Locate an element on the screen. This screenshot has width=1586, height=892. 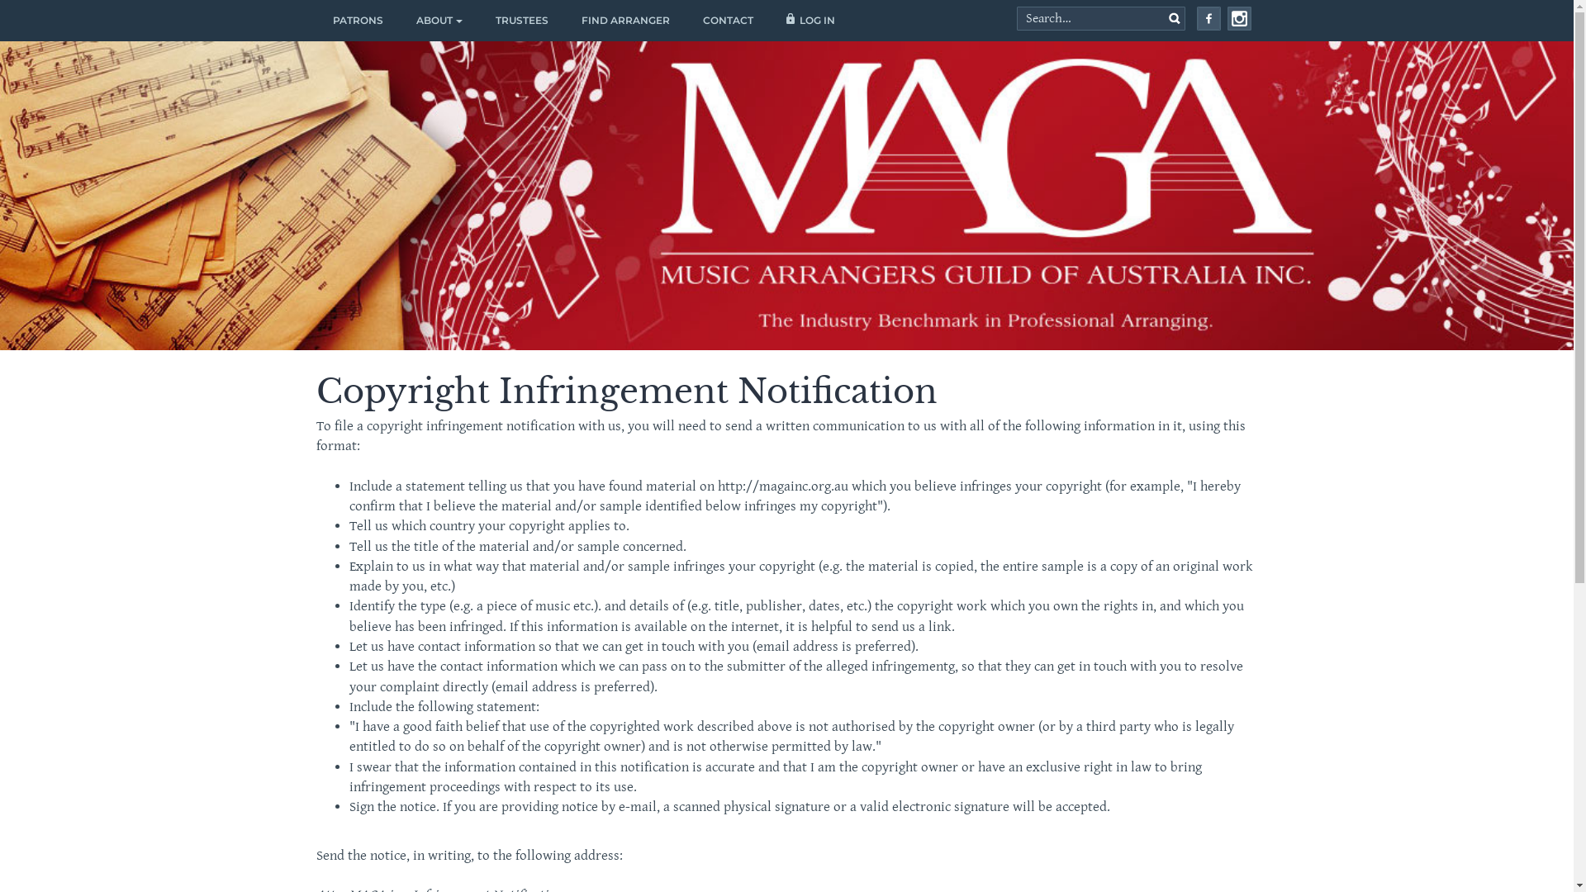
PATRONS is located at coordinates (357, 21).